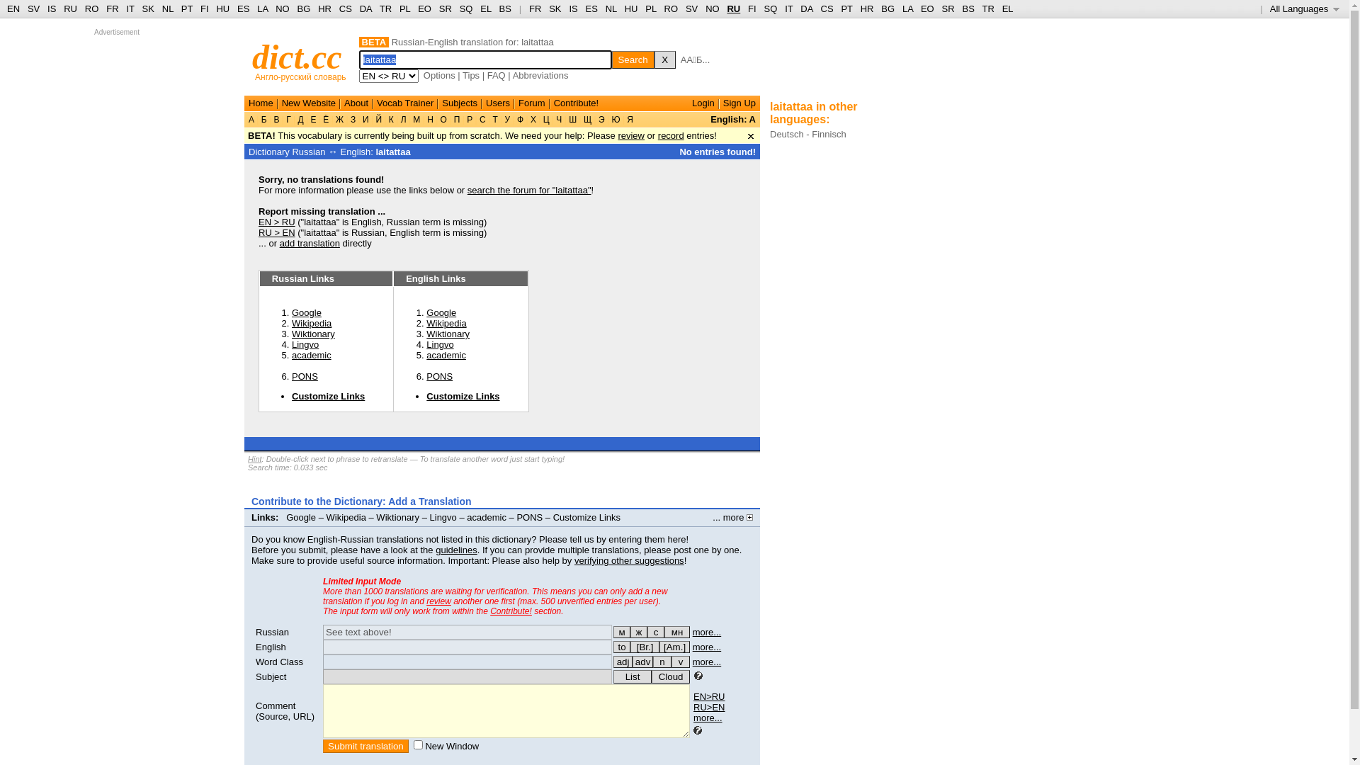 This screenshot has height=765, width=1360. Describe the element at coordinates (13, 8) in the screenshot. I see `EN` at that location.